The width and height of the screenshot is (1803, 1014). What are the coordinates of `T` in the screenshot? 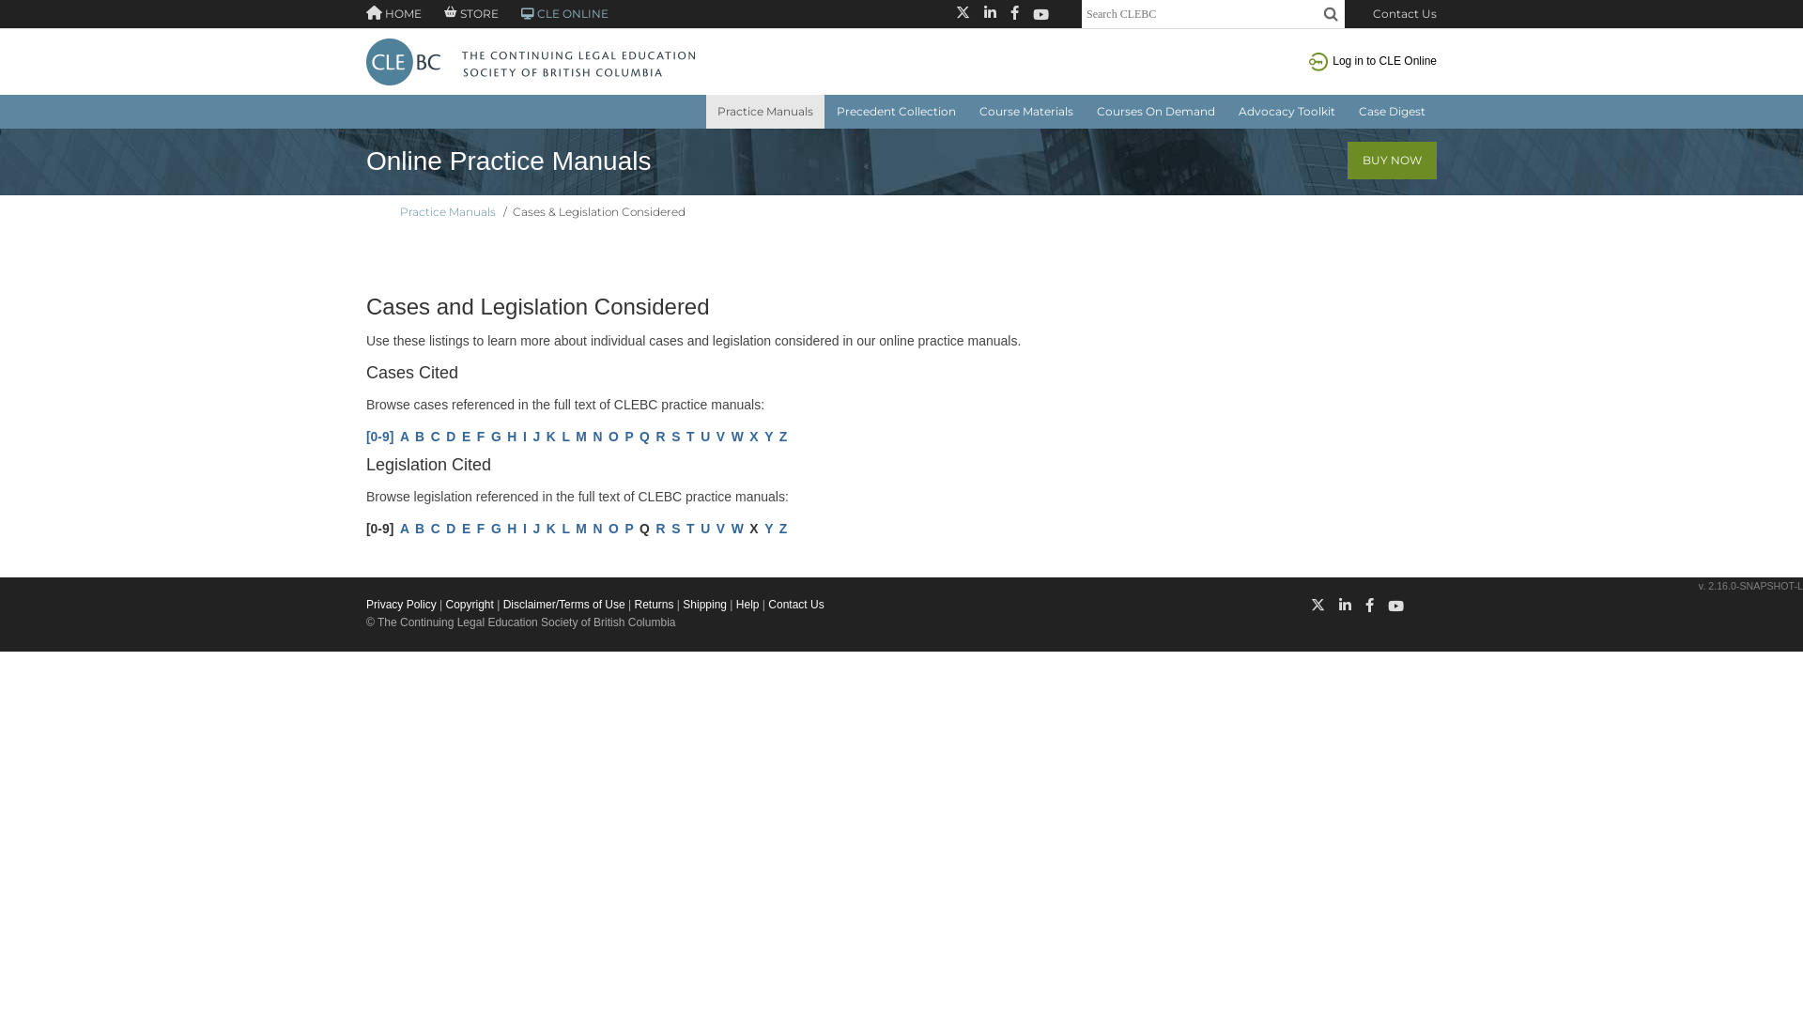 It's located at (690, 529).